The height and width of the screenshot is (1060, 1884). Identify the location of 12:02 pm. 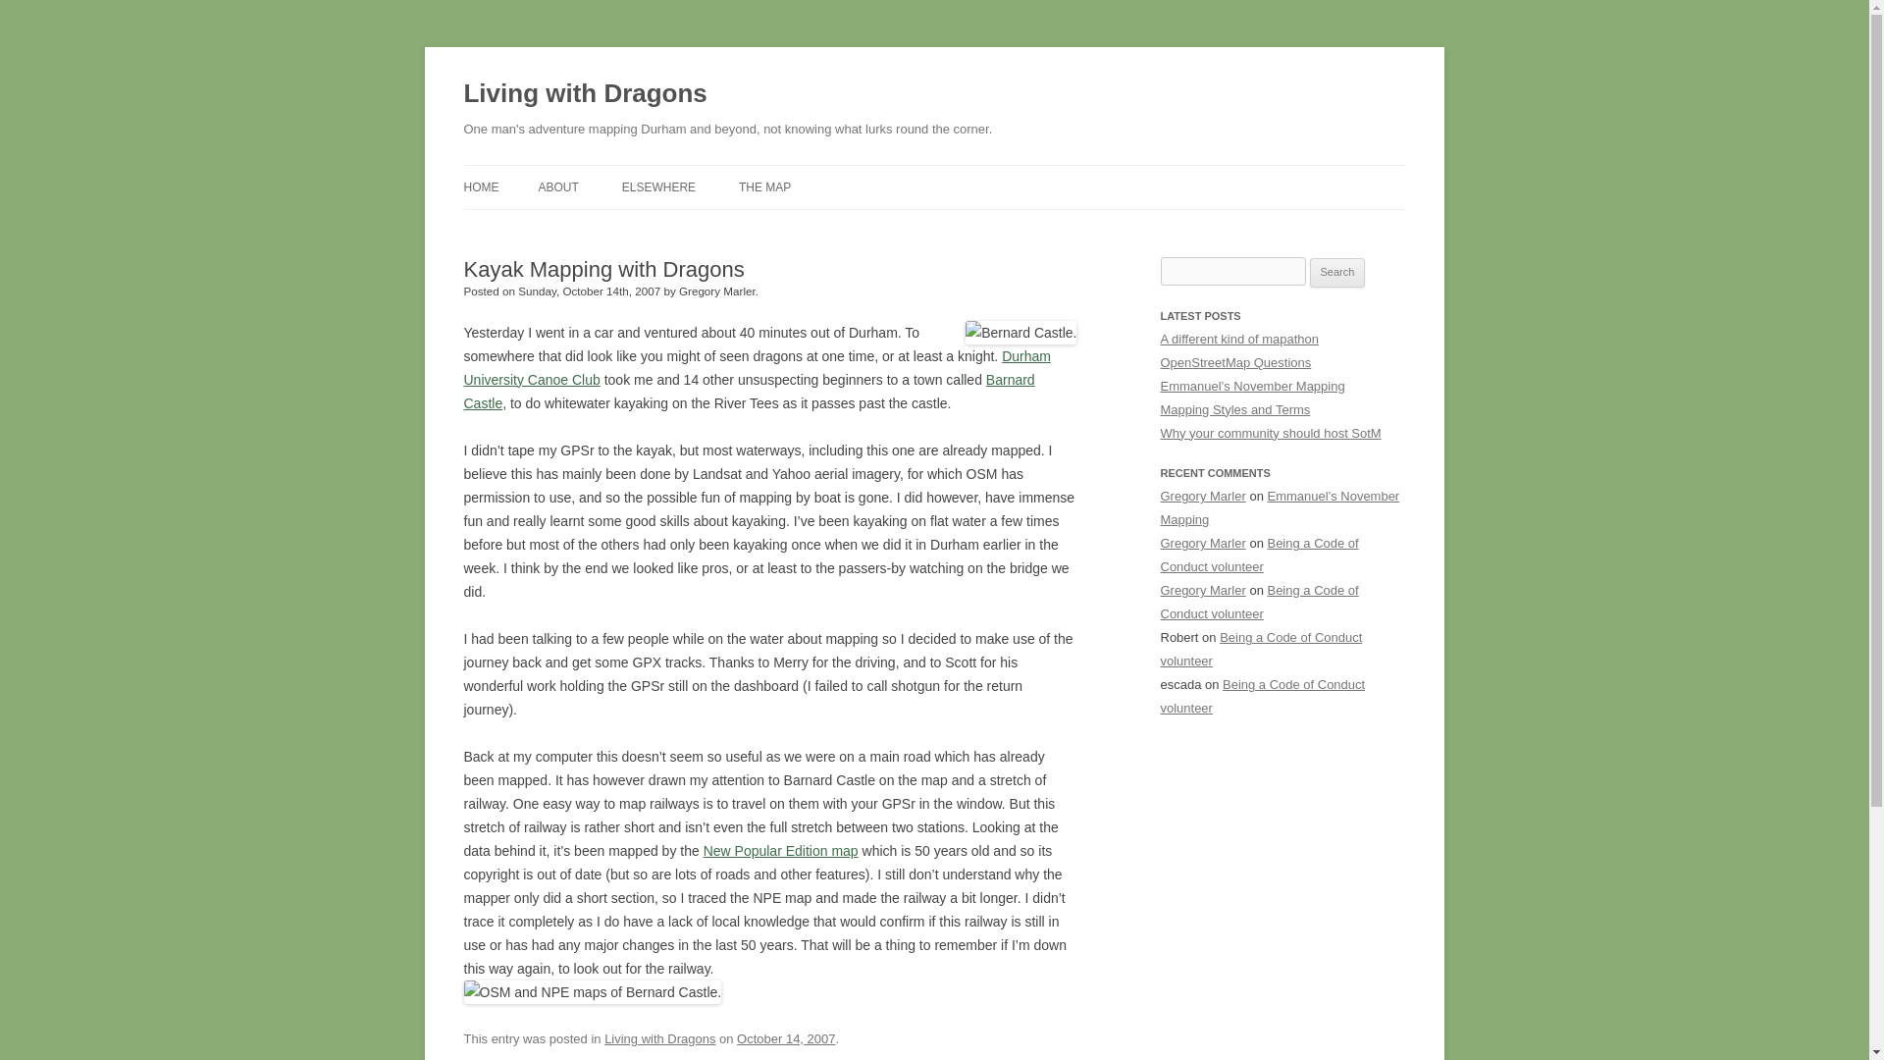
(785, 1038).